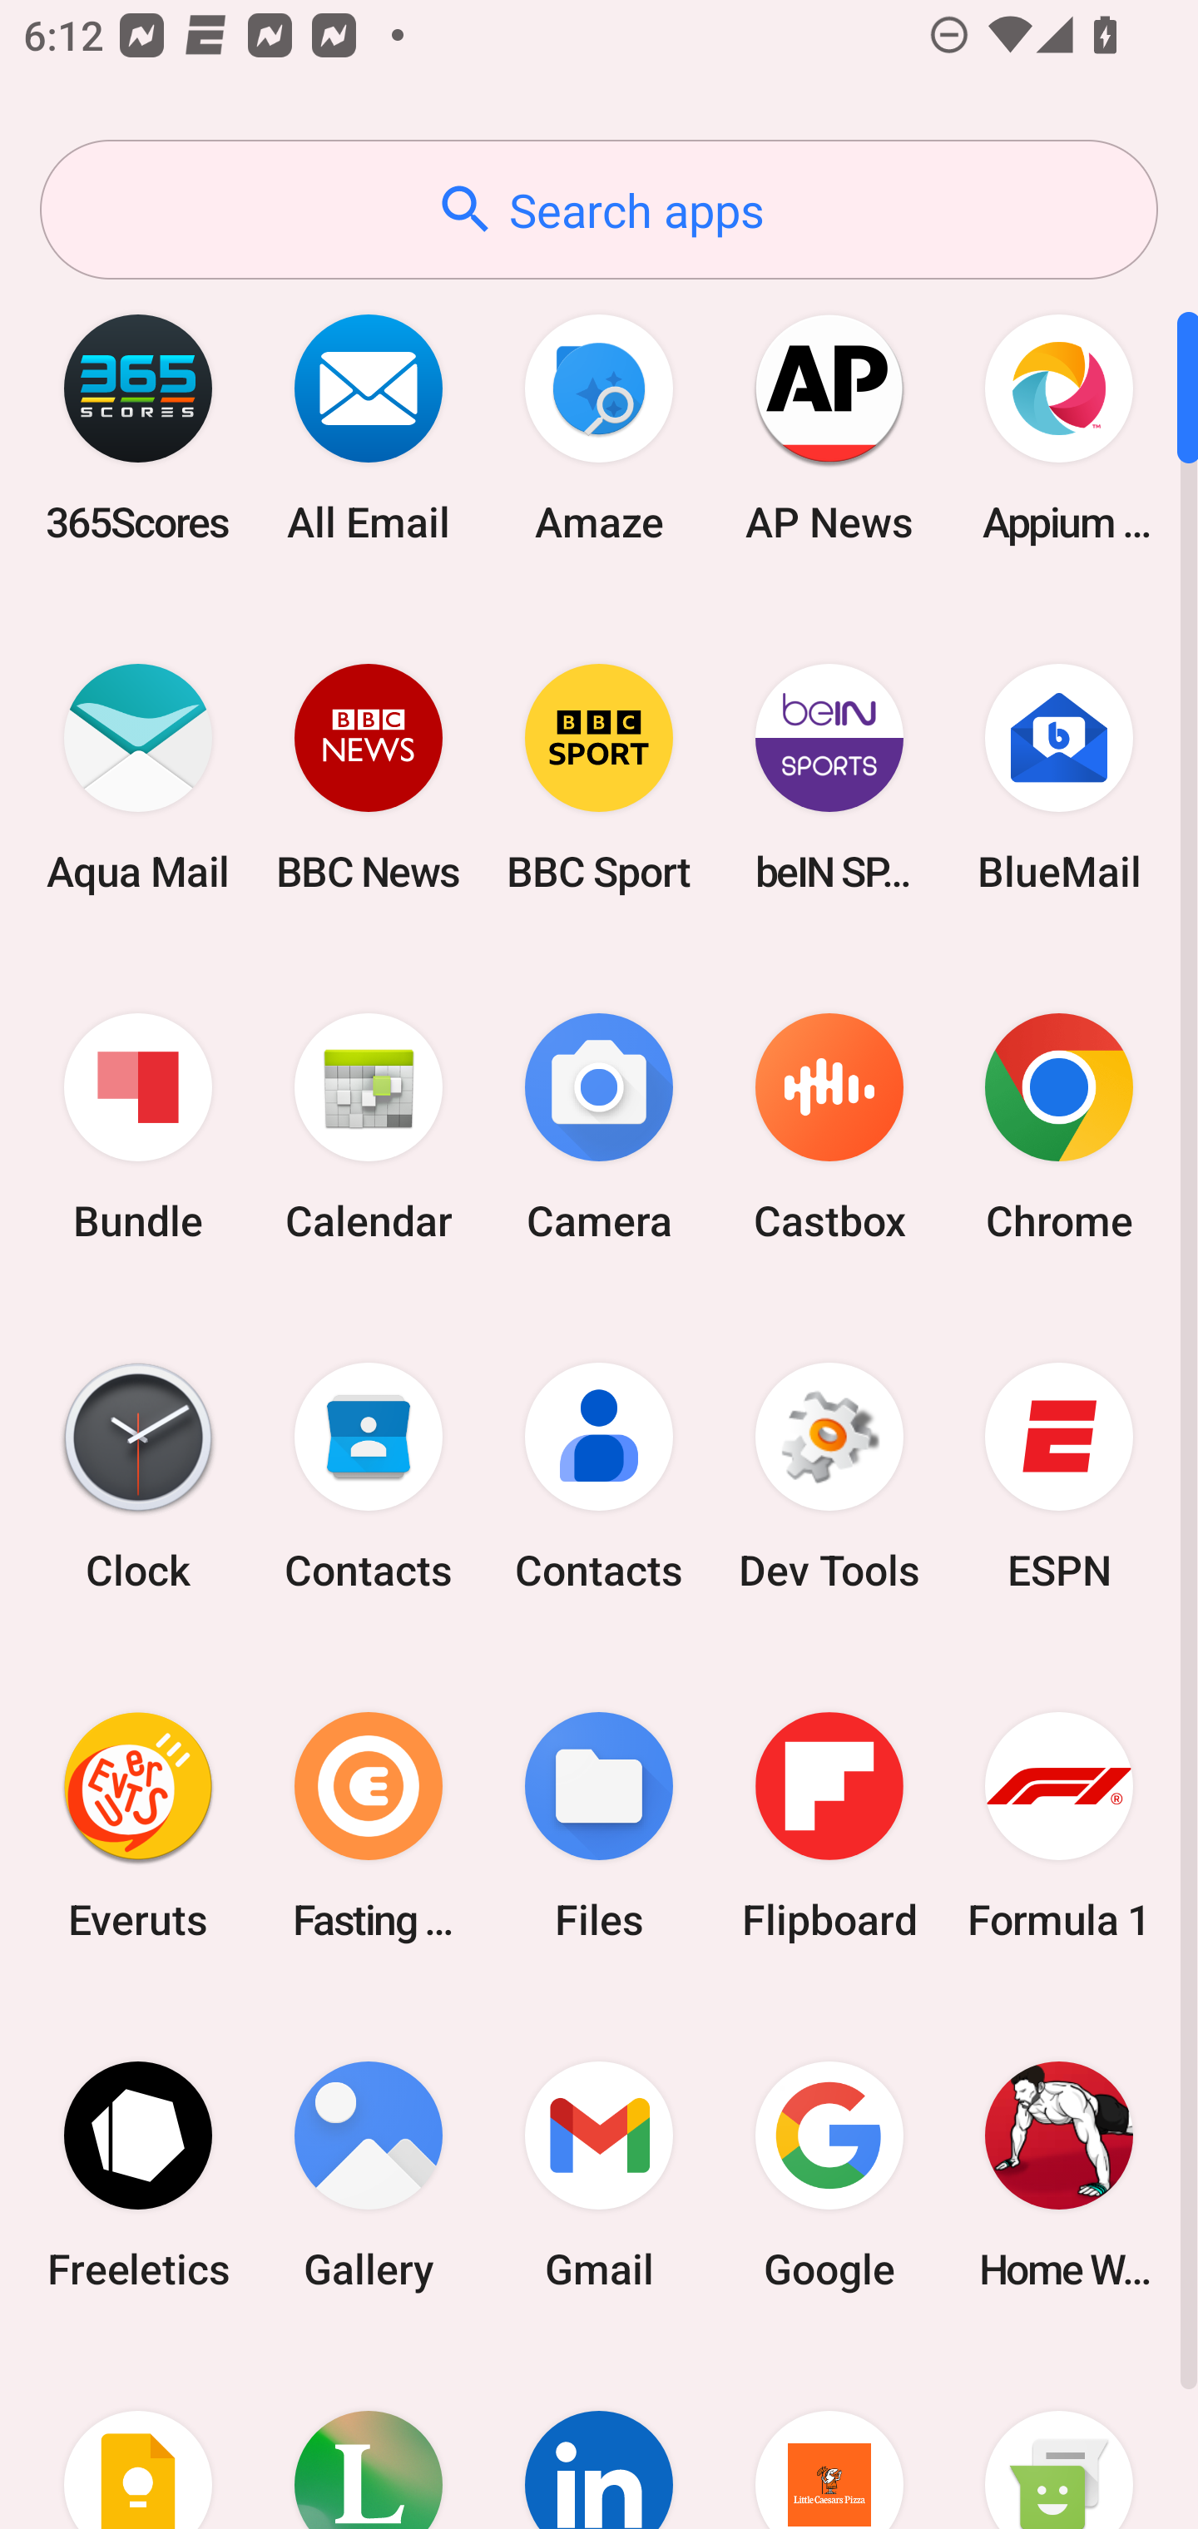 This screenshot has height=2529, width=1198. What do you see at coordinates (829, 1477) in the screenshot?
I see `Dev Tools` at bounding box center [829, 1477].